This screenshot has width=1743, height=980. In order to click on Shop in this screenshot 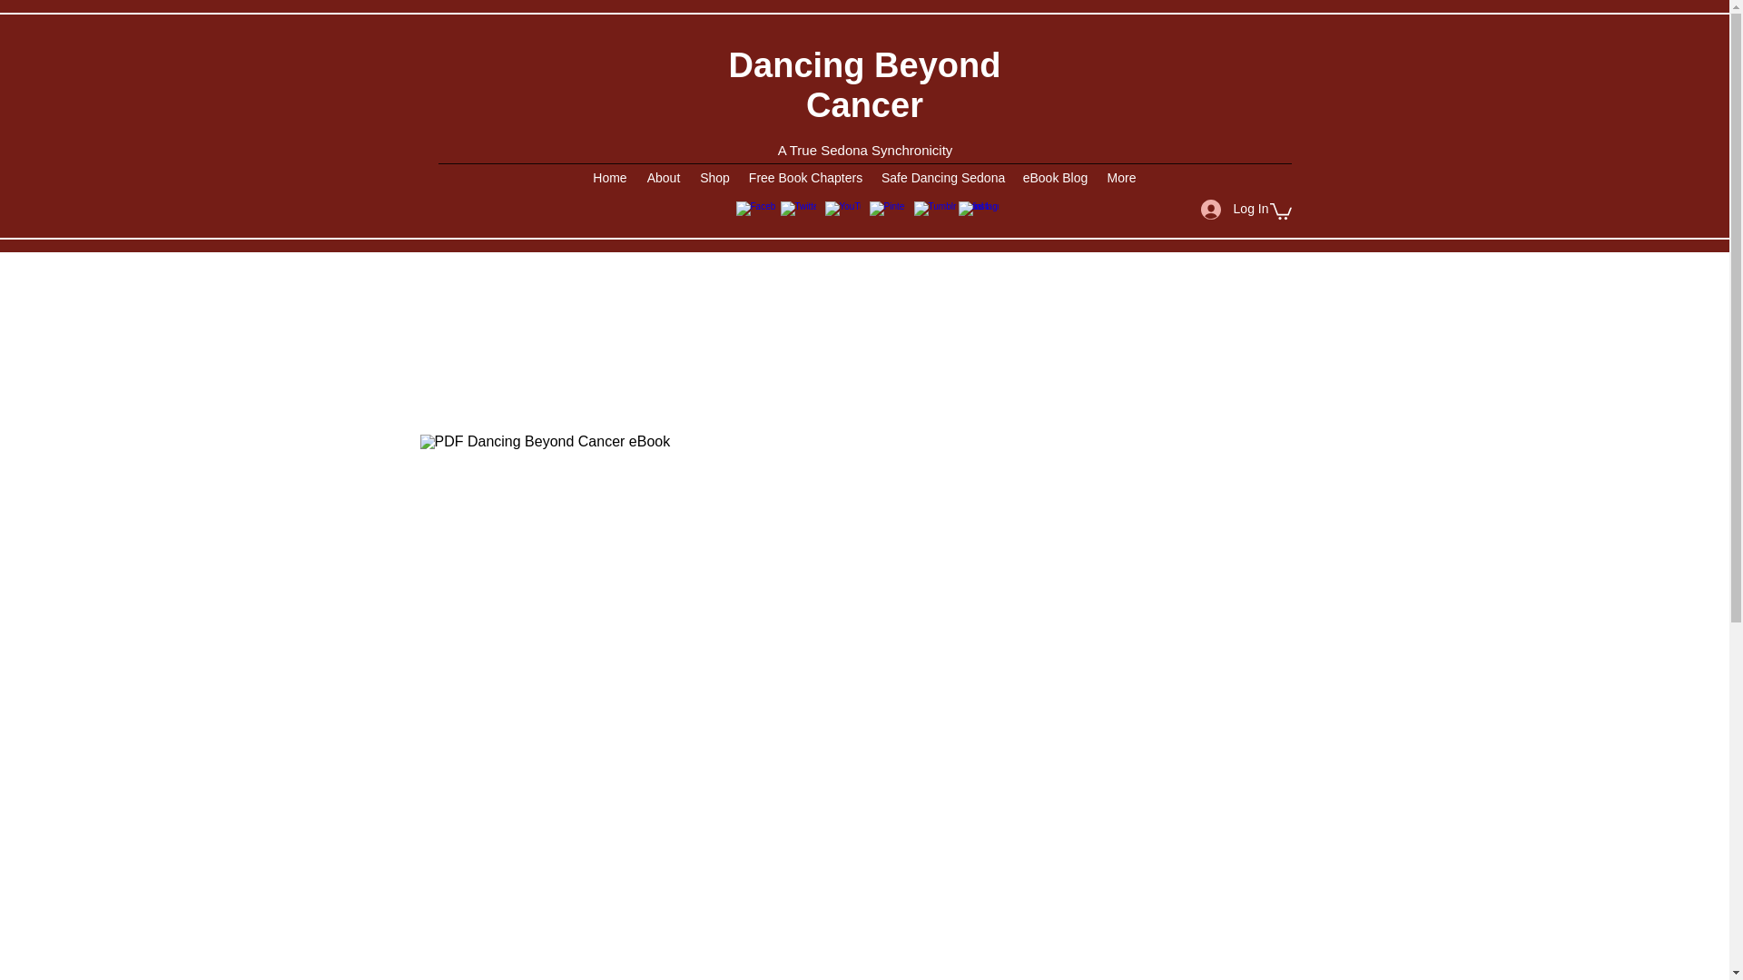, I will do `click(714, 178)`.